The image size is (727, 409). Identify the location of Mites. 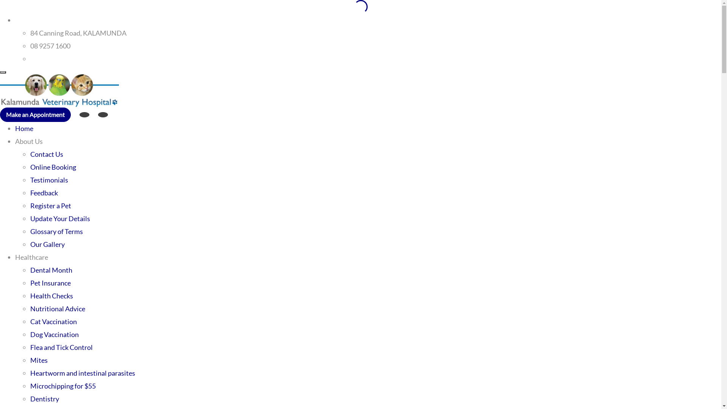
(39, 360).